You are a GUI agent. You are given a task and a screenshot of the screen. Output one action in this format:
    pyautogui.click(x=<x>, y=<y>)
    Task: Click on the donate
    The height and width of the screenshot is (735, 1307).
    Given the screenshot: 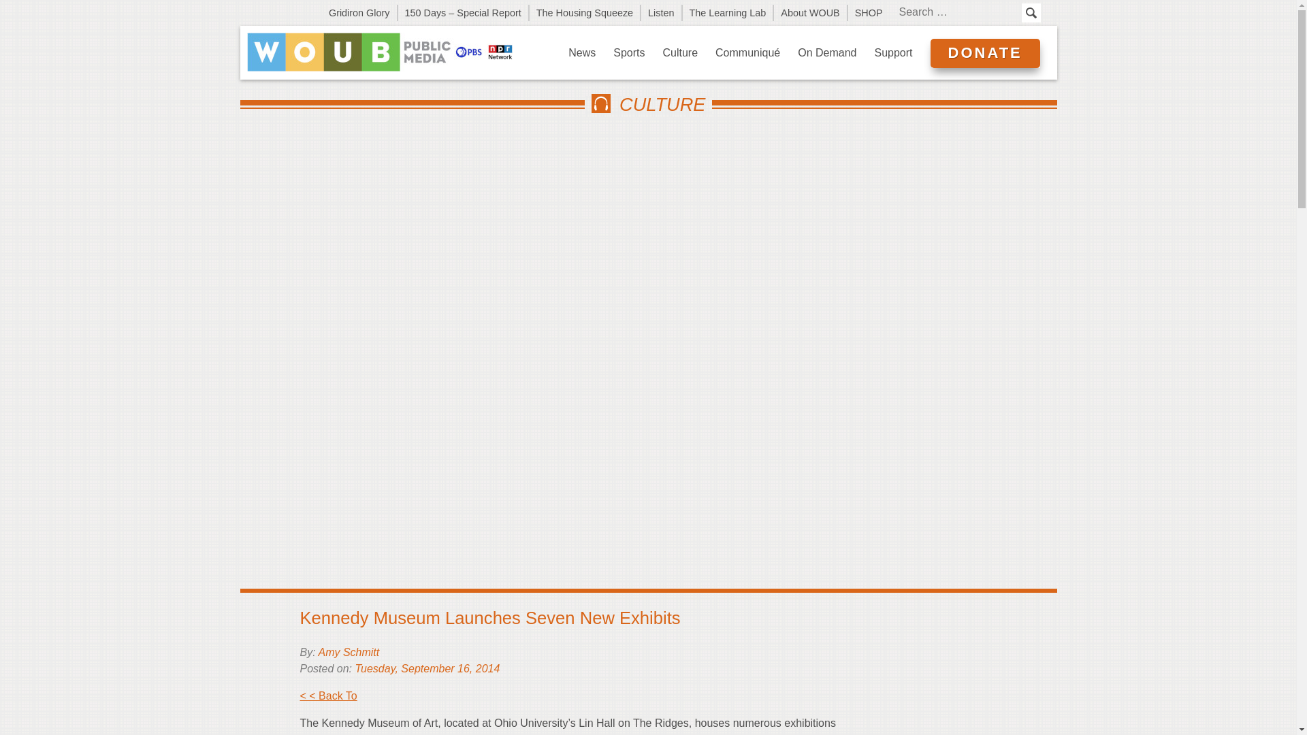 What is the action you would take?
    pyautogui.click(x=984, y=53)
    